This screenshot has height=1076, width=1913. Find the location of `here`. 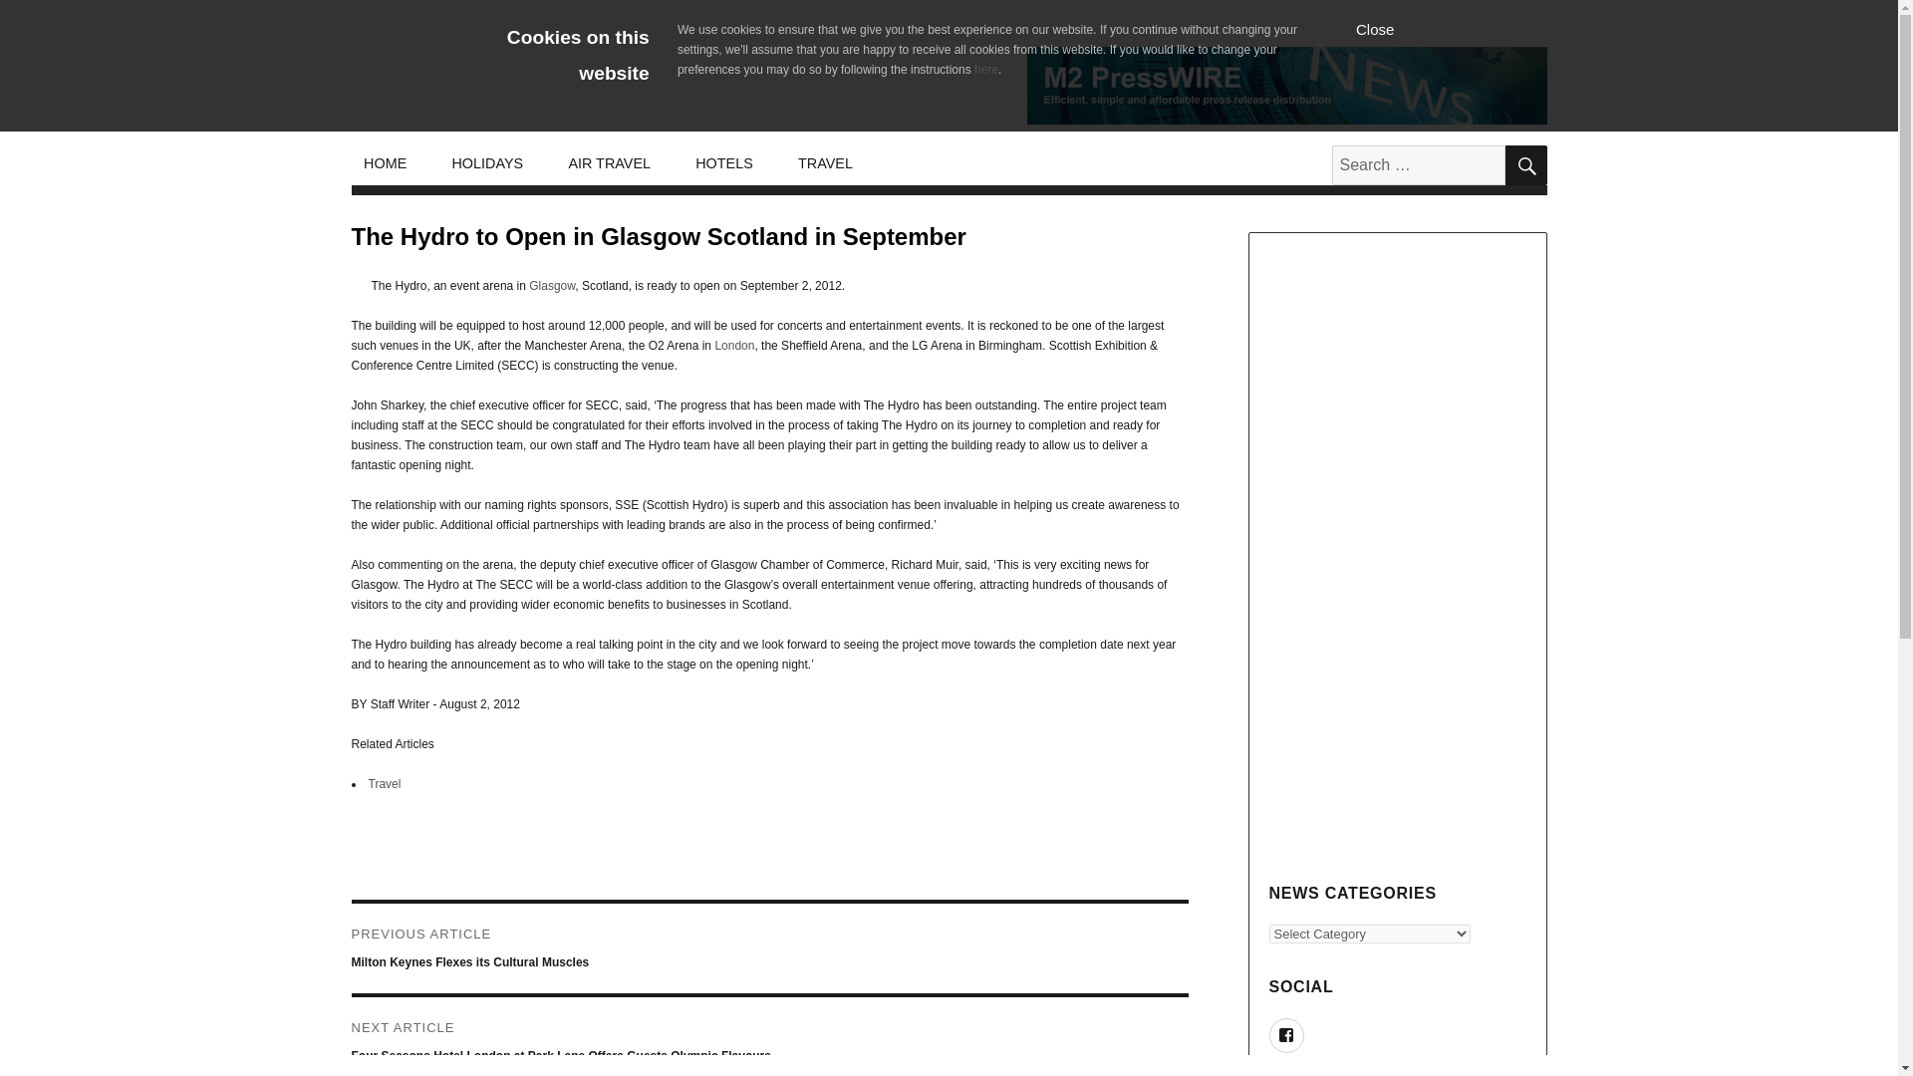

here is located at coordinates (986, 69).